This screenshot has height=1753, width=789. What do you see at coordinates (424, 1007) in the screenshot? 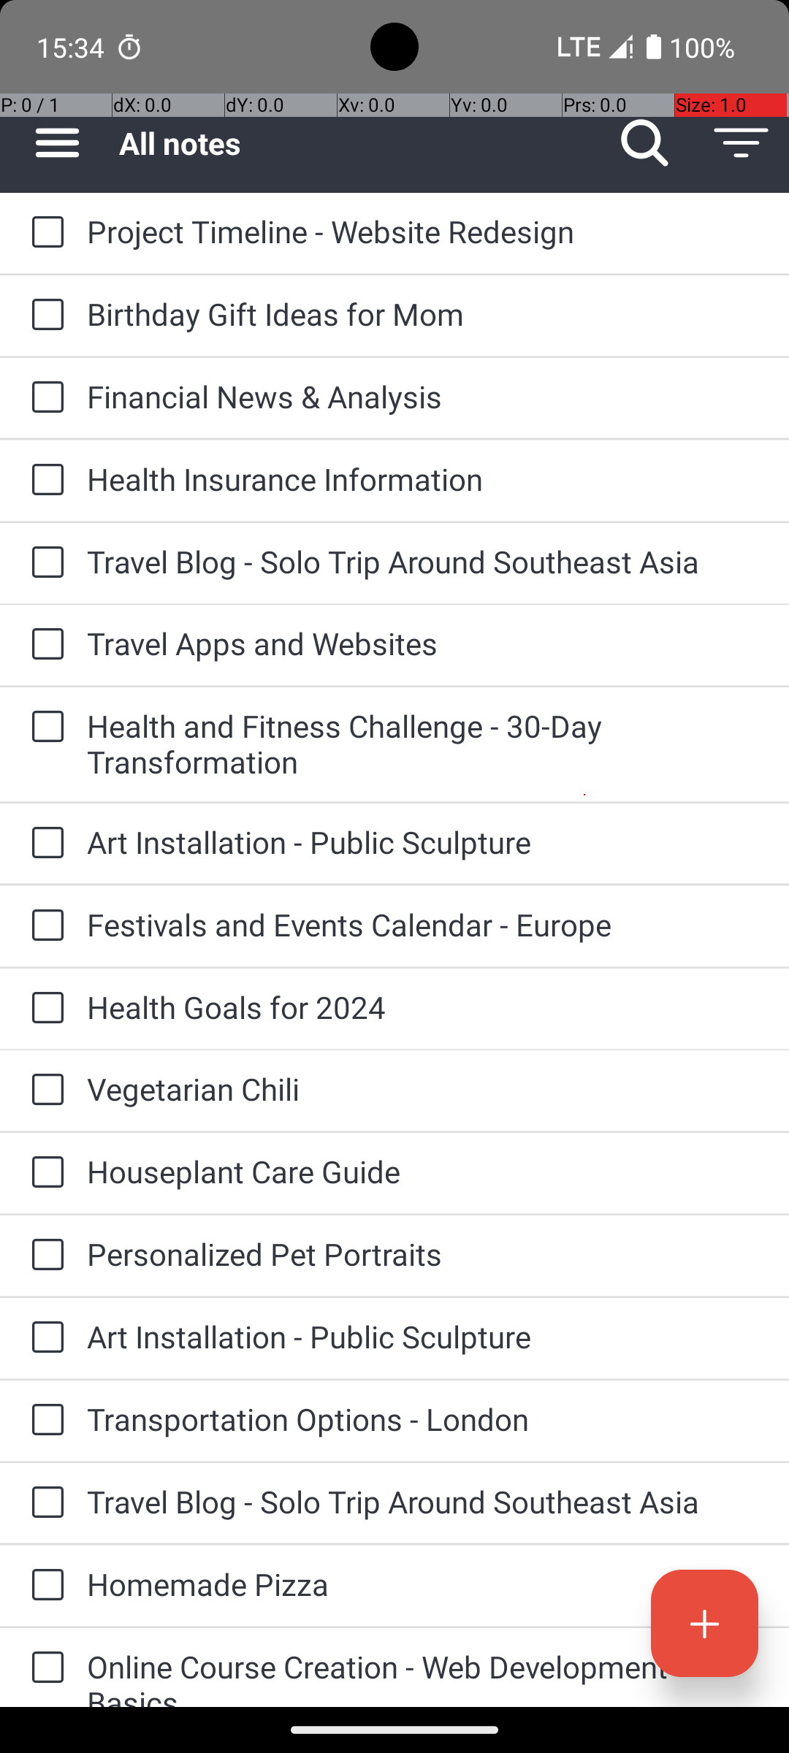
I see `Health Goals for 2024` at bounding box center [424, 1007].